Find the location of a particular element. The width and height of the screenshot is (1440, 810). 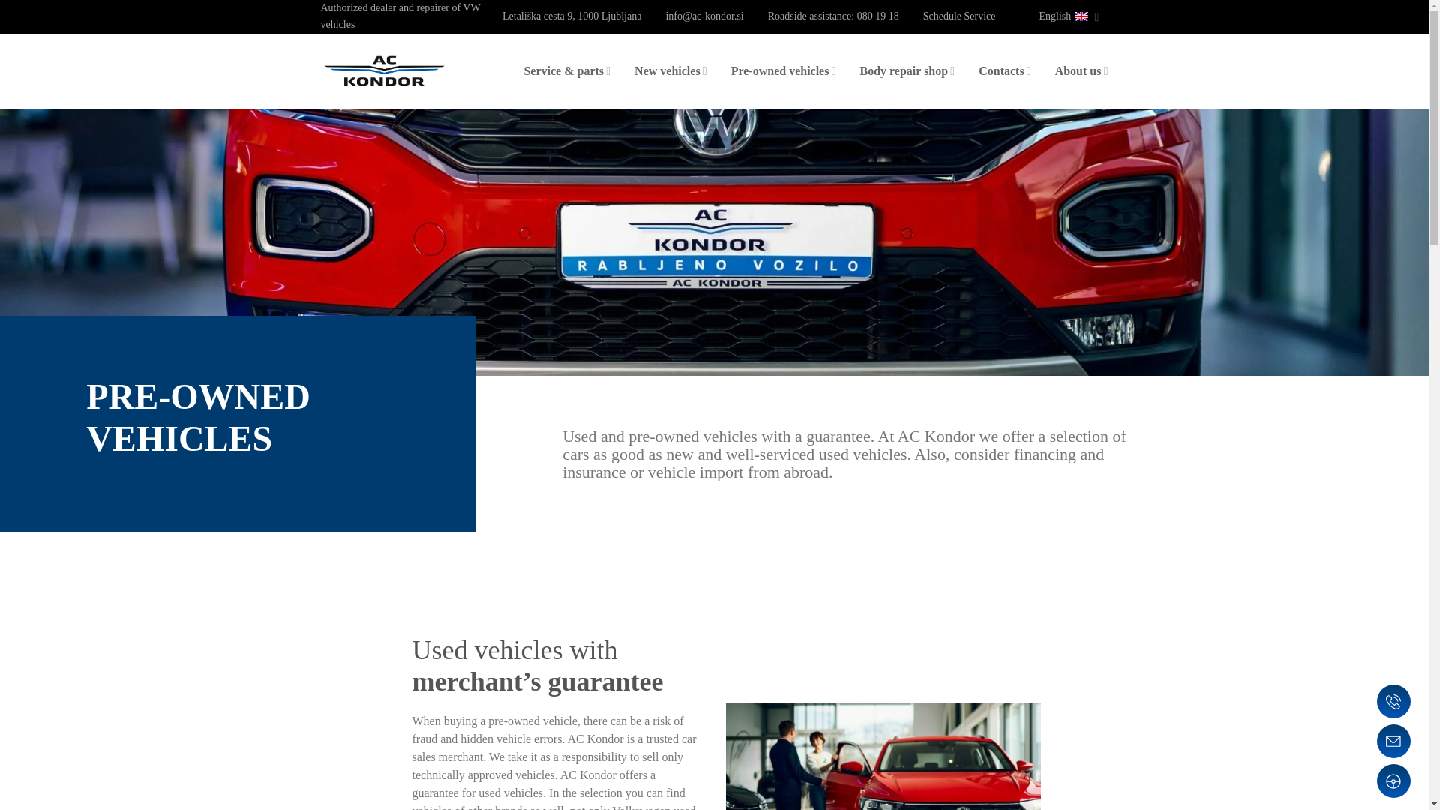

AC Kondor - AC Kondor is located at coordinates (384, 70).